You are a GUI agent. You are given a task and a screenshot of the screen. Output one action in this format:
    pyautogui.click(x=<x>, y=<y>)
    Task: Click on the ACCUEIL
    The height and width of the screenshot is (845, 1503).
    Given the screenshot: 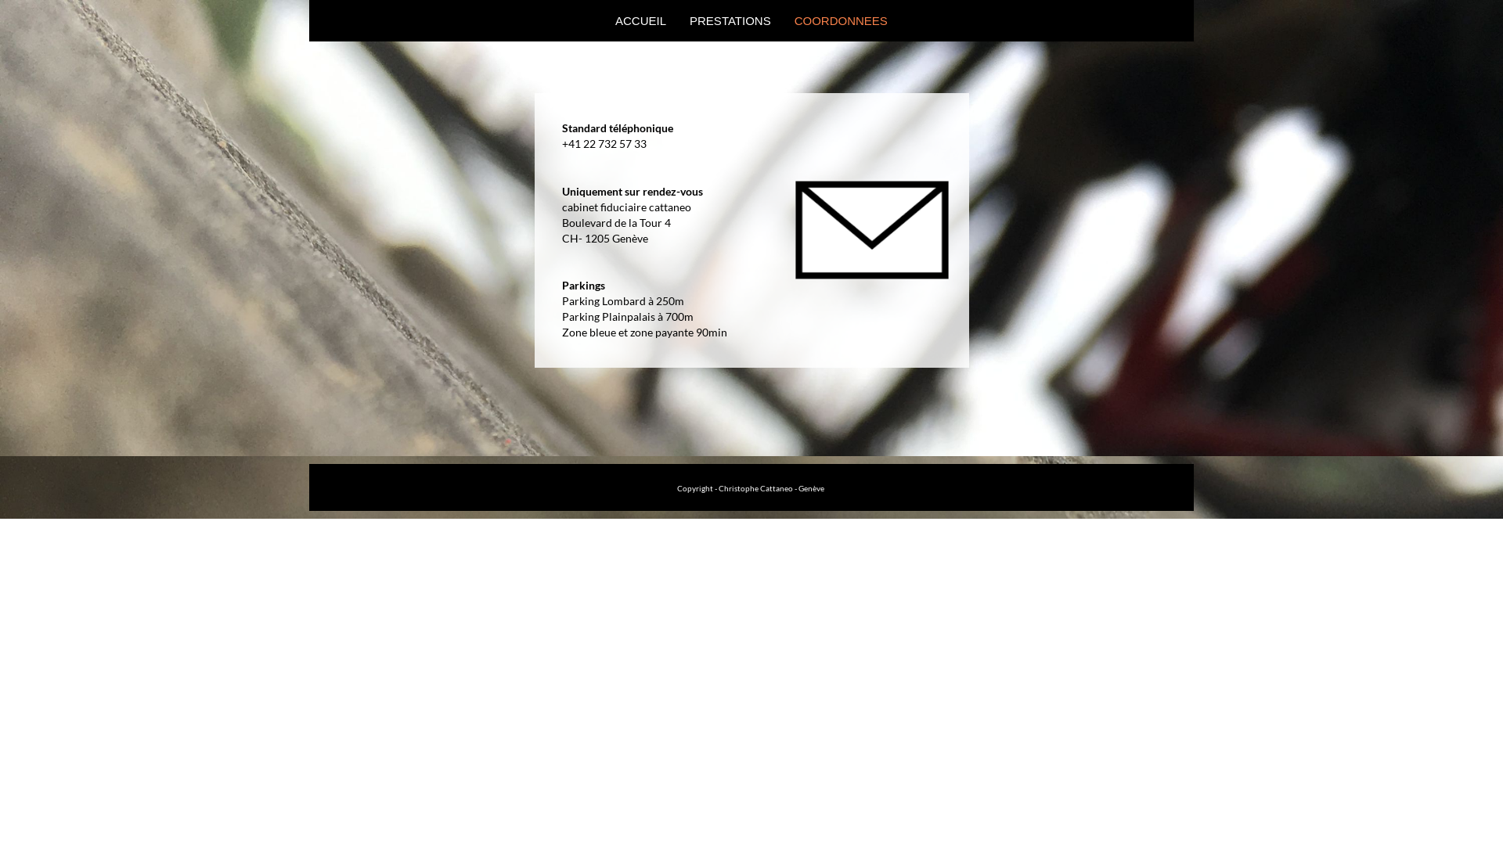 What is the action you would take?
    pyautogui.click(x=640, y=20)
    